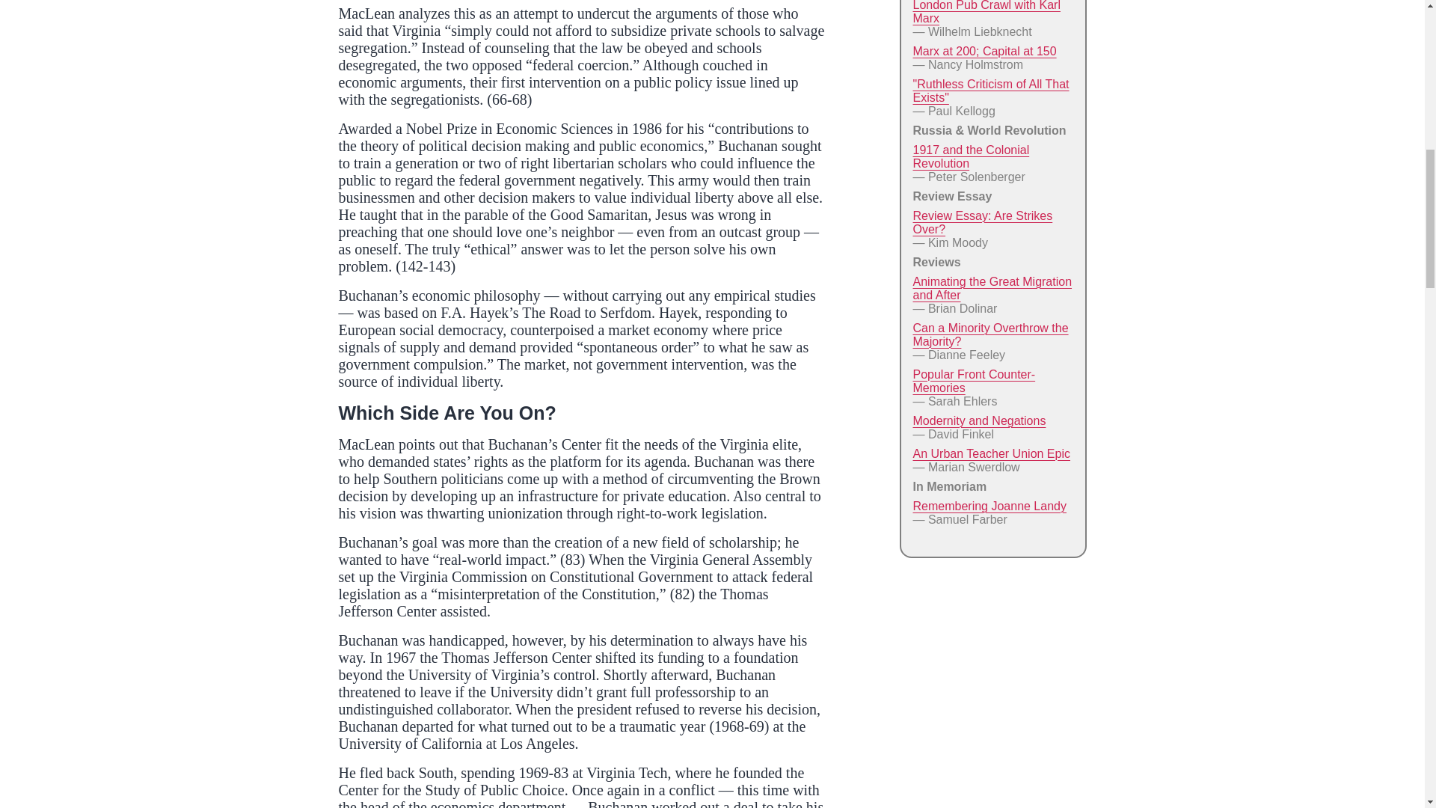 The height and width of the screenshot is (808, 1436). I want to click on An Urban Teacher Union Epic, so click(990, 453).